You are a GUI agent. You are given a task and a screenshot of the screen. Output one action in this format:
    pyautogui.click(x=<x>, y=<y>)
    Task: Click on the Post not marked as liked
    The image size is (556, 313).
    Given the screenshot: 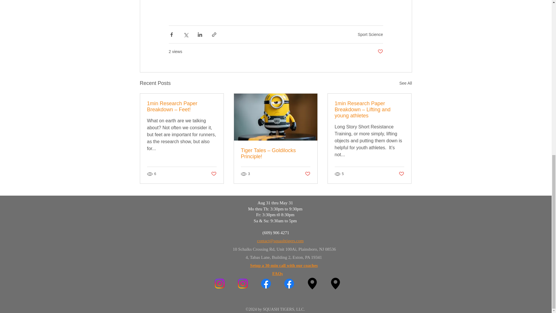 What is the action you would take?
    pyautogui.click(x=380, y=52)
    